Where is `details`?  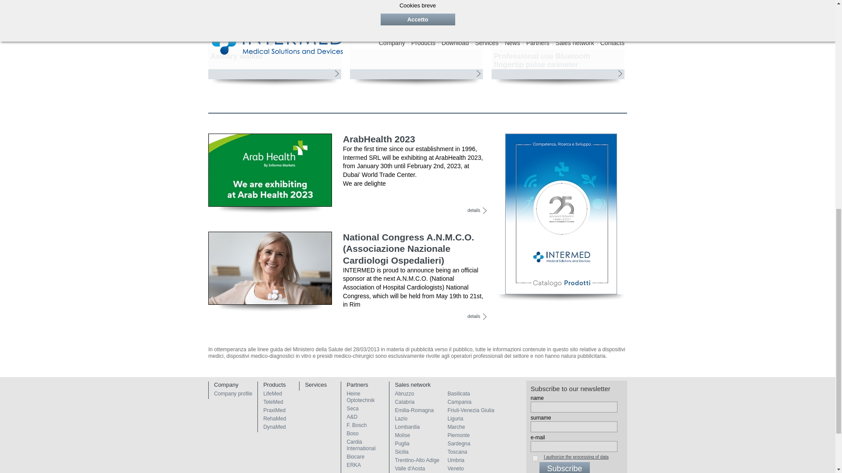
details is located at coordinates (477, 316).